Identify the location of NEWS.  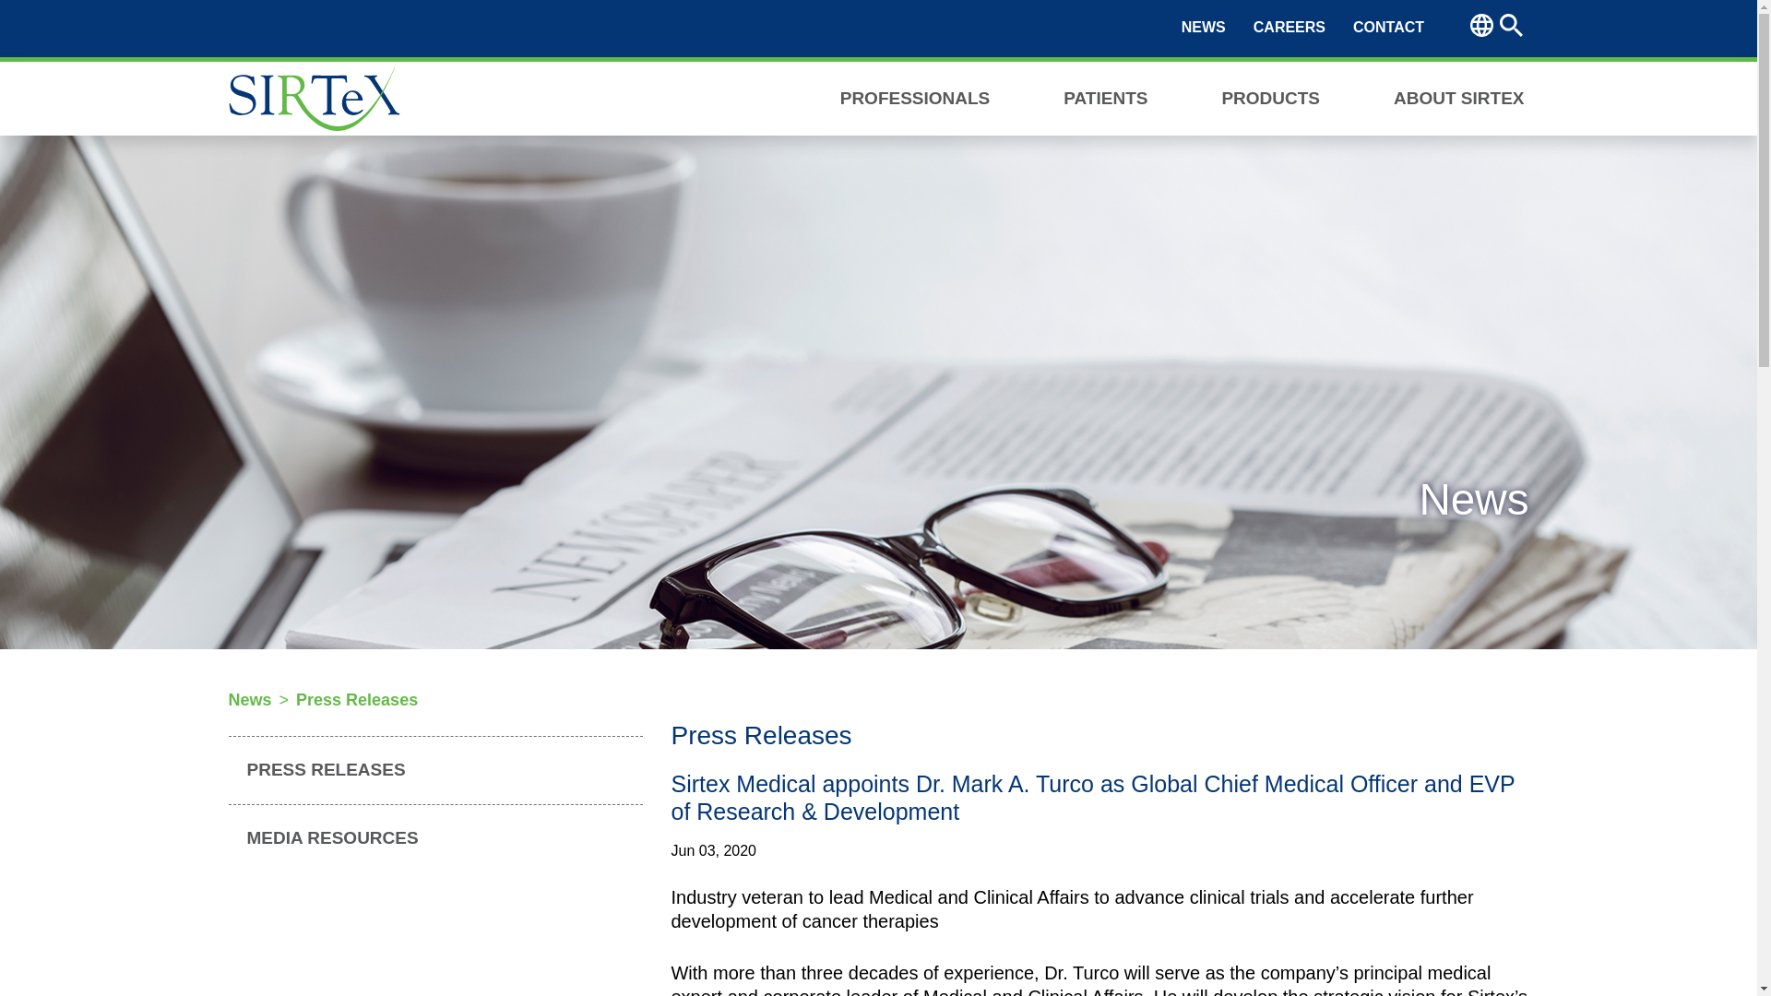
(1203, 28).